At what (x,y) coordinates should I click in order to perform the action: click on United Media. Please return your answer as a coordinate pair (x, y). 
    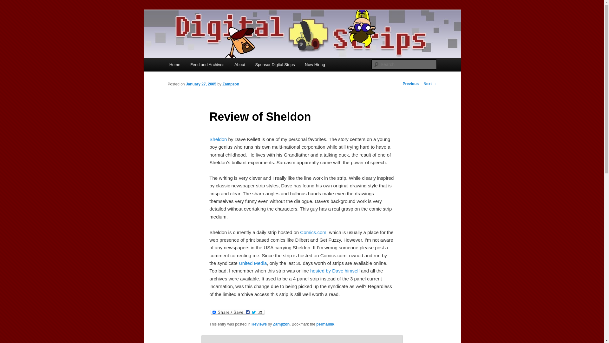
    Looking at the image, I should click on (252, 263).